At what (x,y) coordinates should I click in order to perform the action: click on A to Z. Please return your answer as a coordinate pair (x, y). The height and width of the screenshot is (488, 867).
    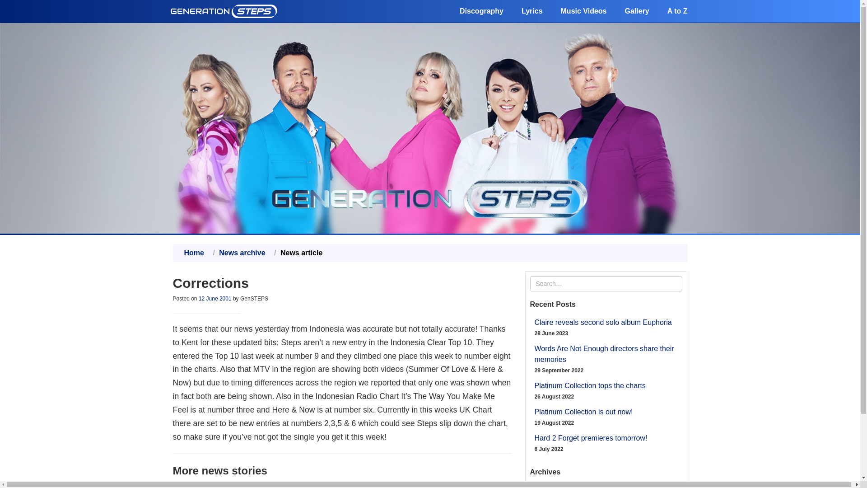
    Looking at the image, I should click on (677, 11).